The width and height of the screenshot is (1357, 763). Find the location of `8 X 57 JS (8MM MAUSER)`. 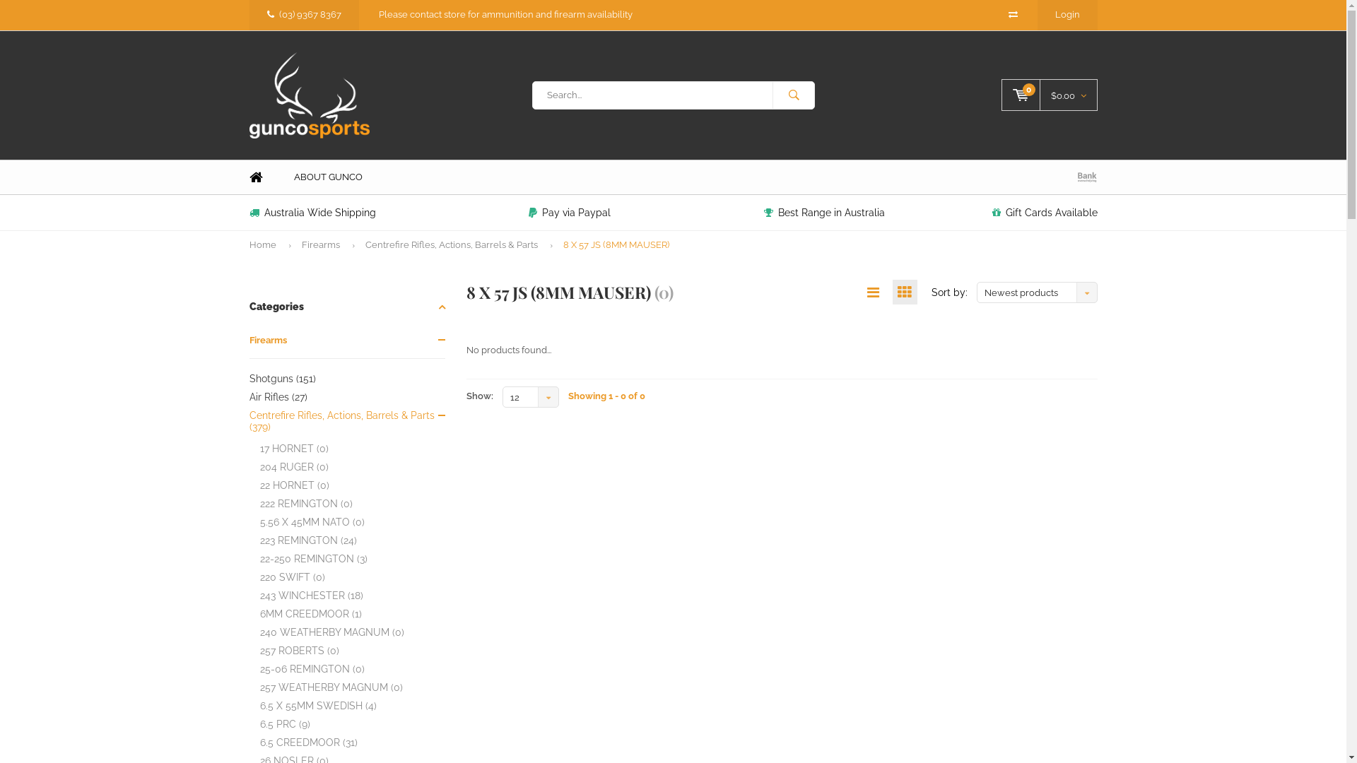

8 X 57 JS (8MM MAUSER) is located at coordinates (616, 246).